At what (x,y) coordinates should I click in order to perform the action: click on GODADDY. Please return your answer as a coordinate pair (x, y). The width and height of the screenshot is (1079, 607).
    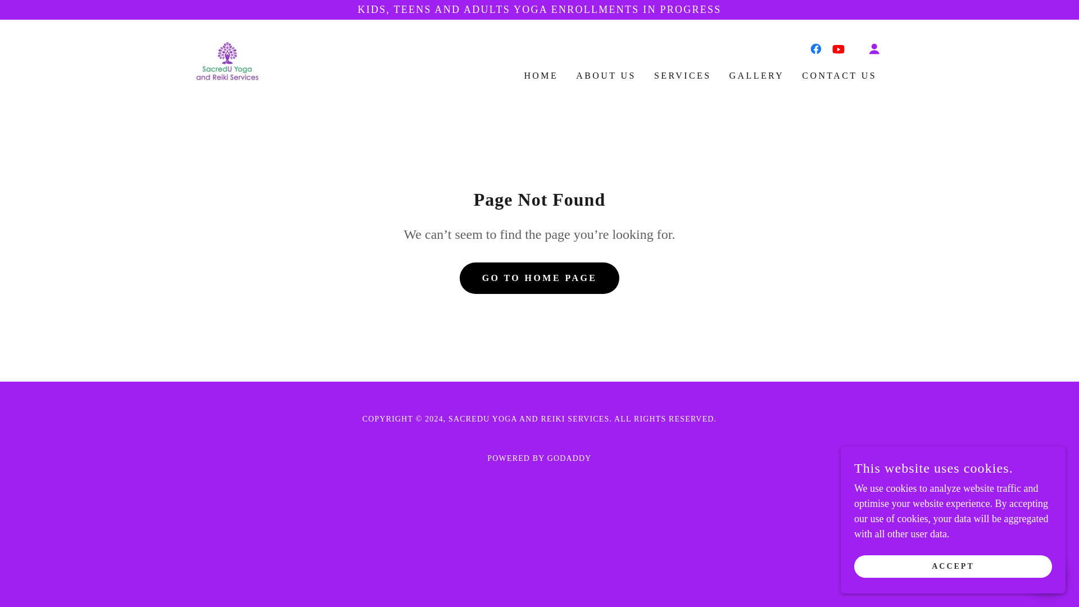
    Looking at the image, I should click on (569, 457).